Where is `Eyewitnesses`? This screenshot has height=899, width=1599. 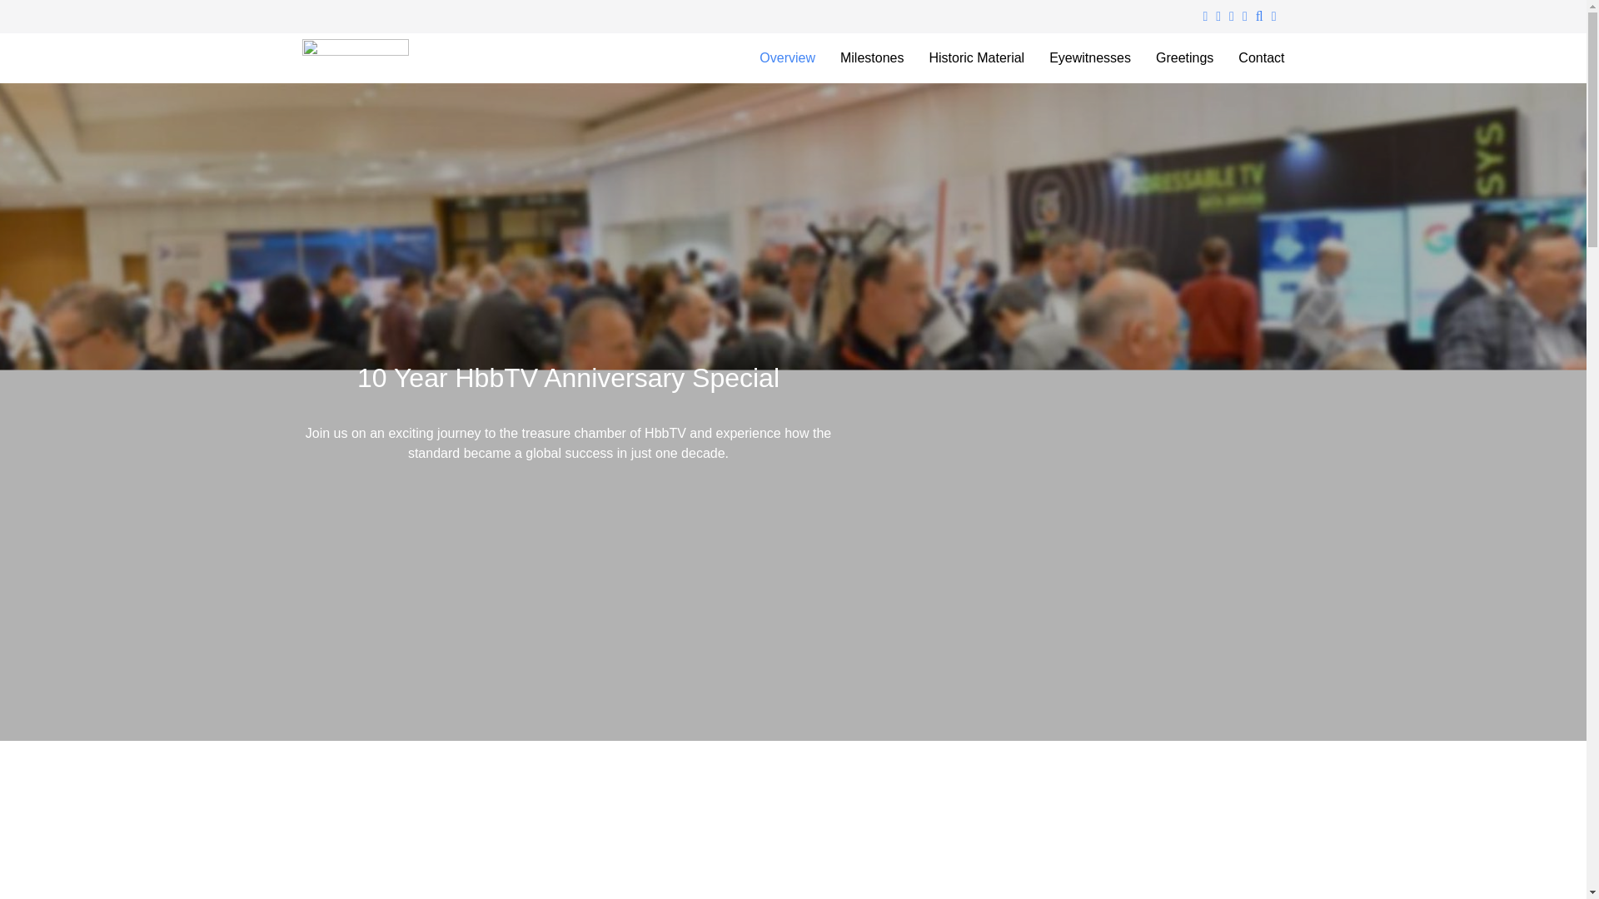 Eyewitnesses is located at coordinates (1089, 58).